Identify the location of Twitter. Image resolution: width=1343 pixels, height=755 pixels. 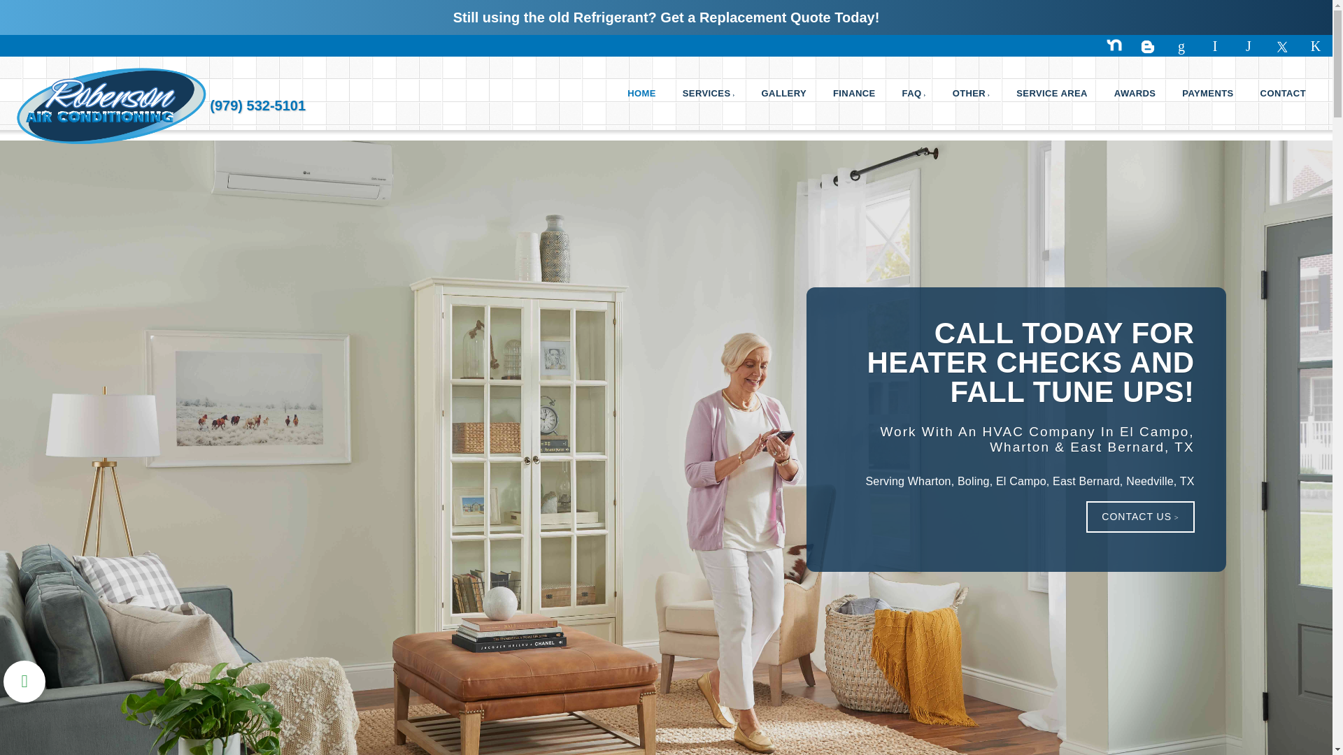
(1281, 48).